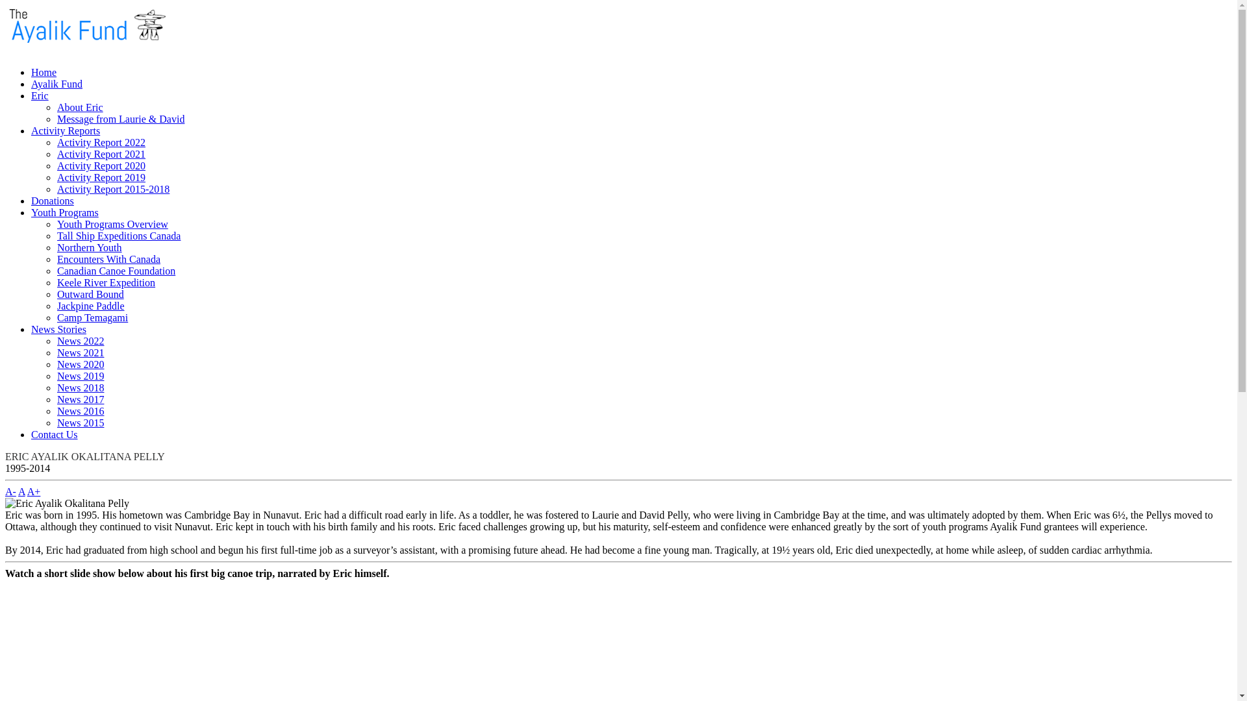 The width and height of the screenshot is (1247, 701). I want to click on Contact Us, so click(55, 435).